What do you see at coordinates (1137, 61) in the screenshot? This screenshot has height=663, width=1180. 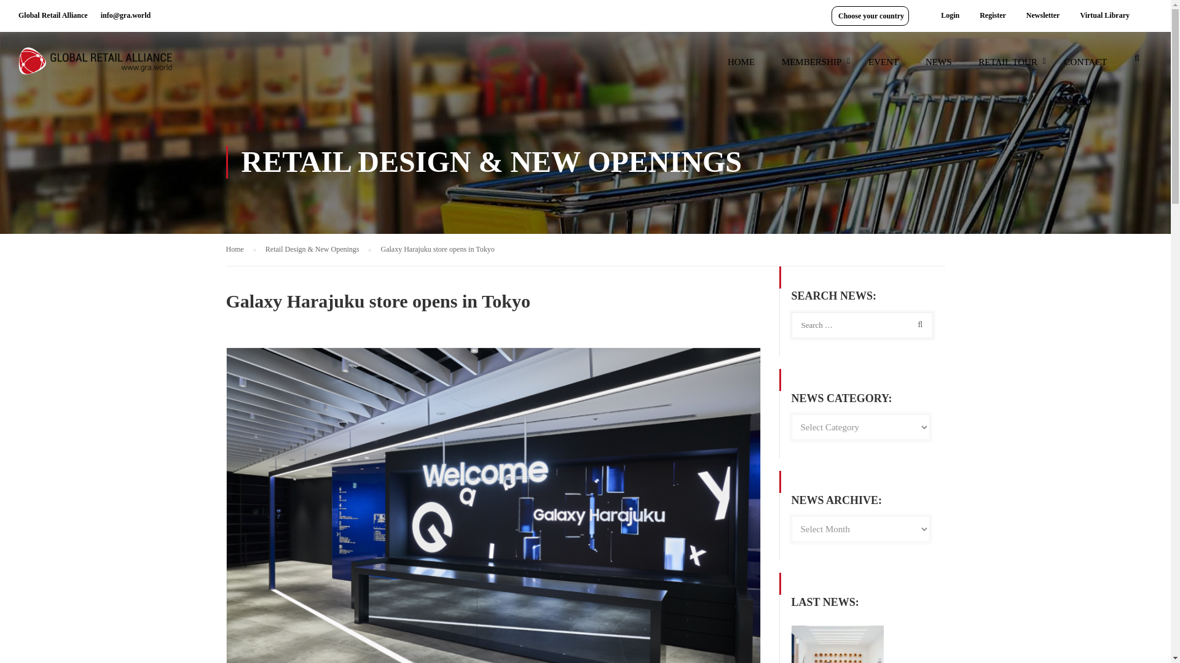 I see `Search` at bounding box center [1137, 61].